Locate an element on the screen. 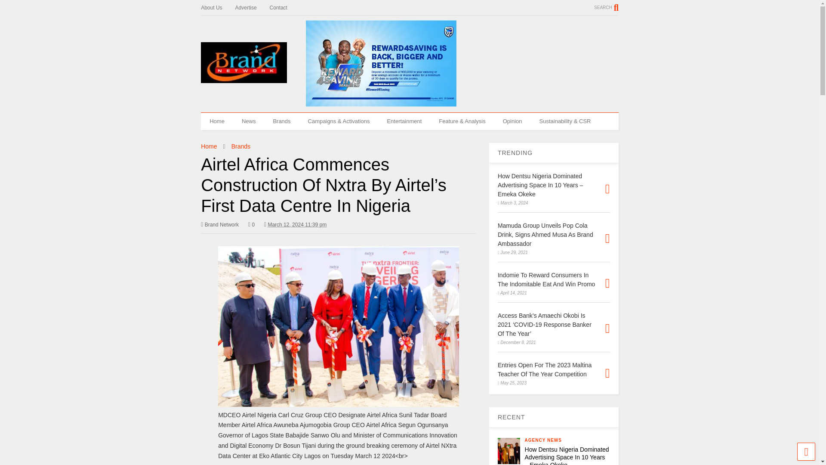  Brands is located at coordinates (240, 146).